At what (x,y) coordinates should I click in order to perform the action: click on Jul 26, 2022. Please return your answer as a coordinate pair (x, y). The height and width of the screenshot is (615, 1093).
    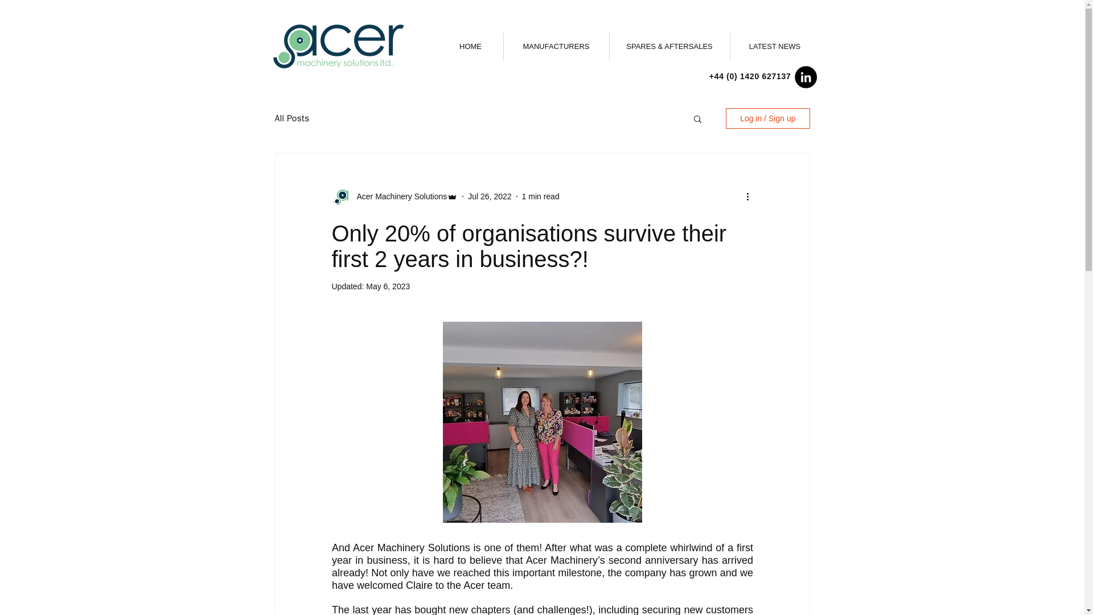
    Looking at the image, I should click on (490, 196).